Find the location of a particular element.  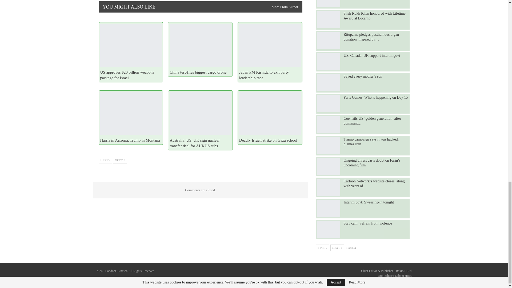

China test-flies biggest cargo drone is located at coordinates (198, 72).